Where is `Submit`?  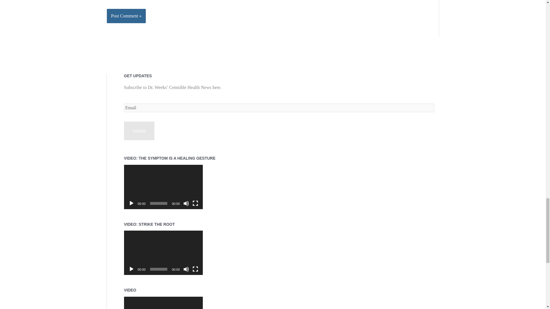
Submit is located at coordinates (139, 131).